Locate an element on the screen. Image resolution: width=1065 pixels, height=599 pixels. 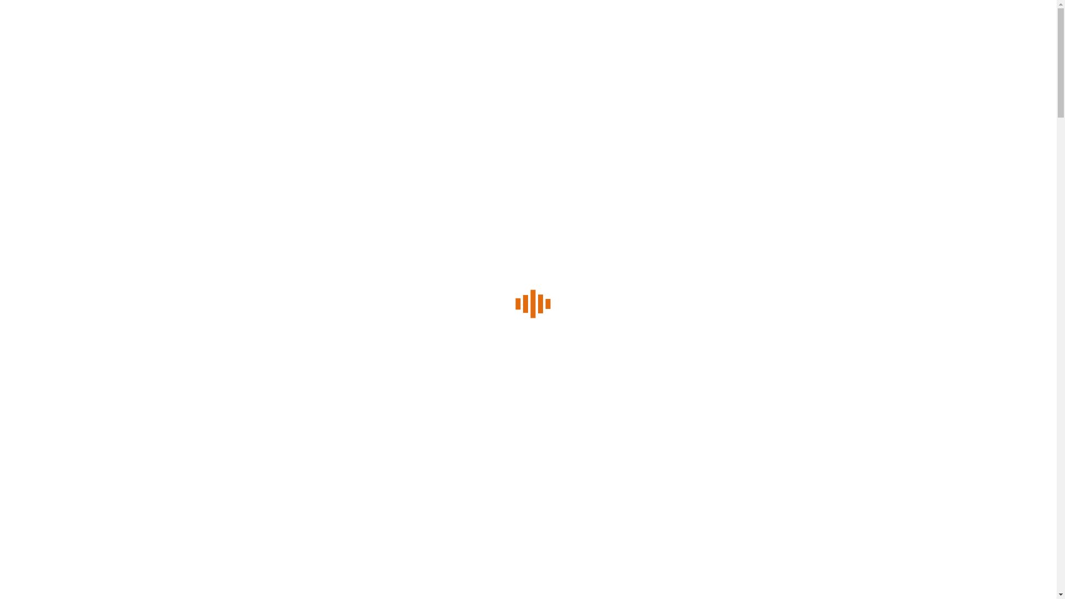
Facebook is located at coordinates (38, 42).